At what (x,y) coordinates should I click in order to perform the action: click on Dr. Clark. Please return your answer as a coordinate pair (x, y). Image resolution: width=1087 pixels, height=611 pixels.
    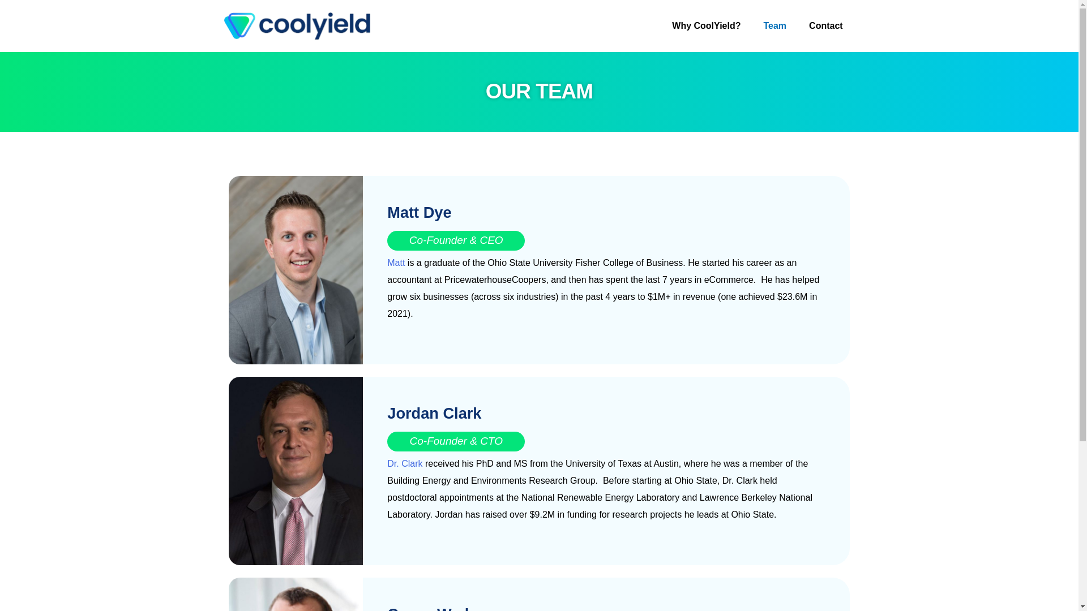
    Looking at the image, I should click on (404, 464).